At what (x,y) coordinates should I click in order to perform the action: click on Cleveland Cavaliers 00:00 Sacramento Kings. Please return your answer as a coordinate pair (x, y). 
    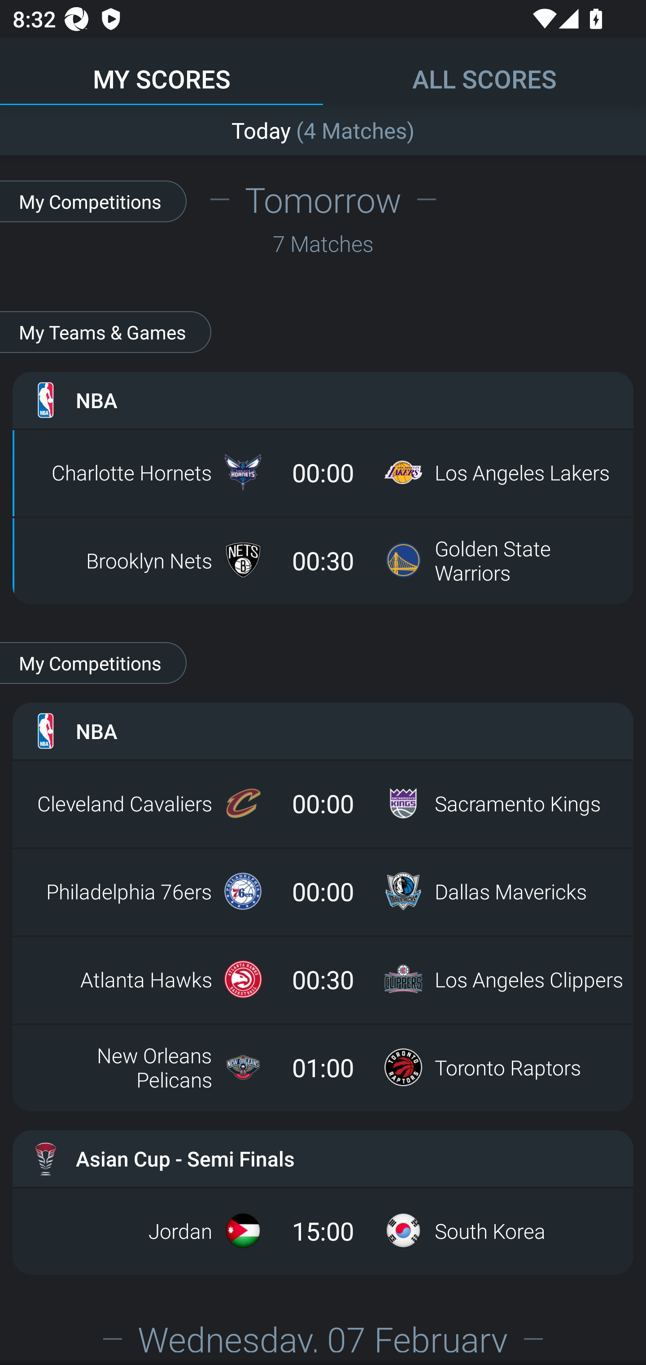
    Looking at the image, I should click on (323, 803).